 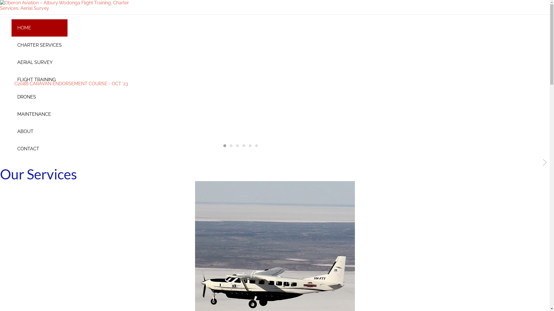 What do you see at coordinates (71, 84) in the screenshot?
I see `C208B CARAVAN ENDORSEMENT COURSE - OCT '23` at bounding box center [71, 84].